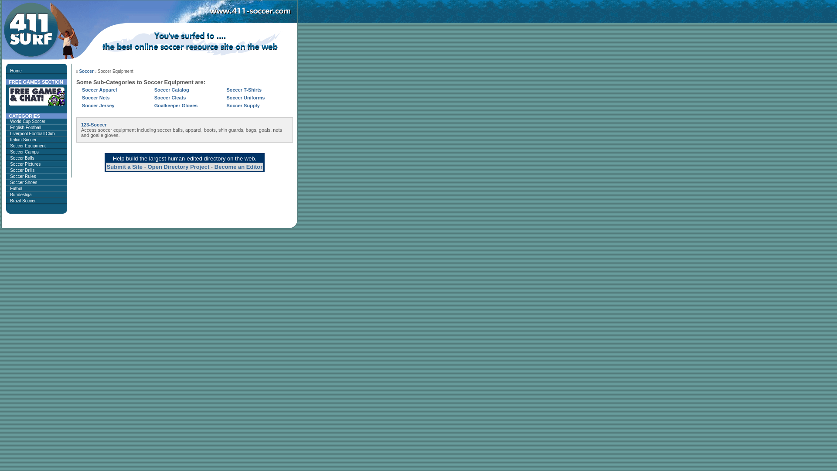  Describe the element at coordinates (238, 167) in the screenshot. I see `Become an Editor` at that location.